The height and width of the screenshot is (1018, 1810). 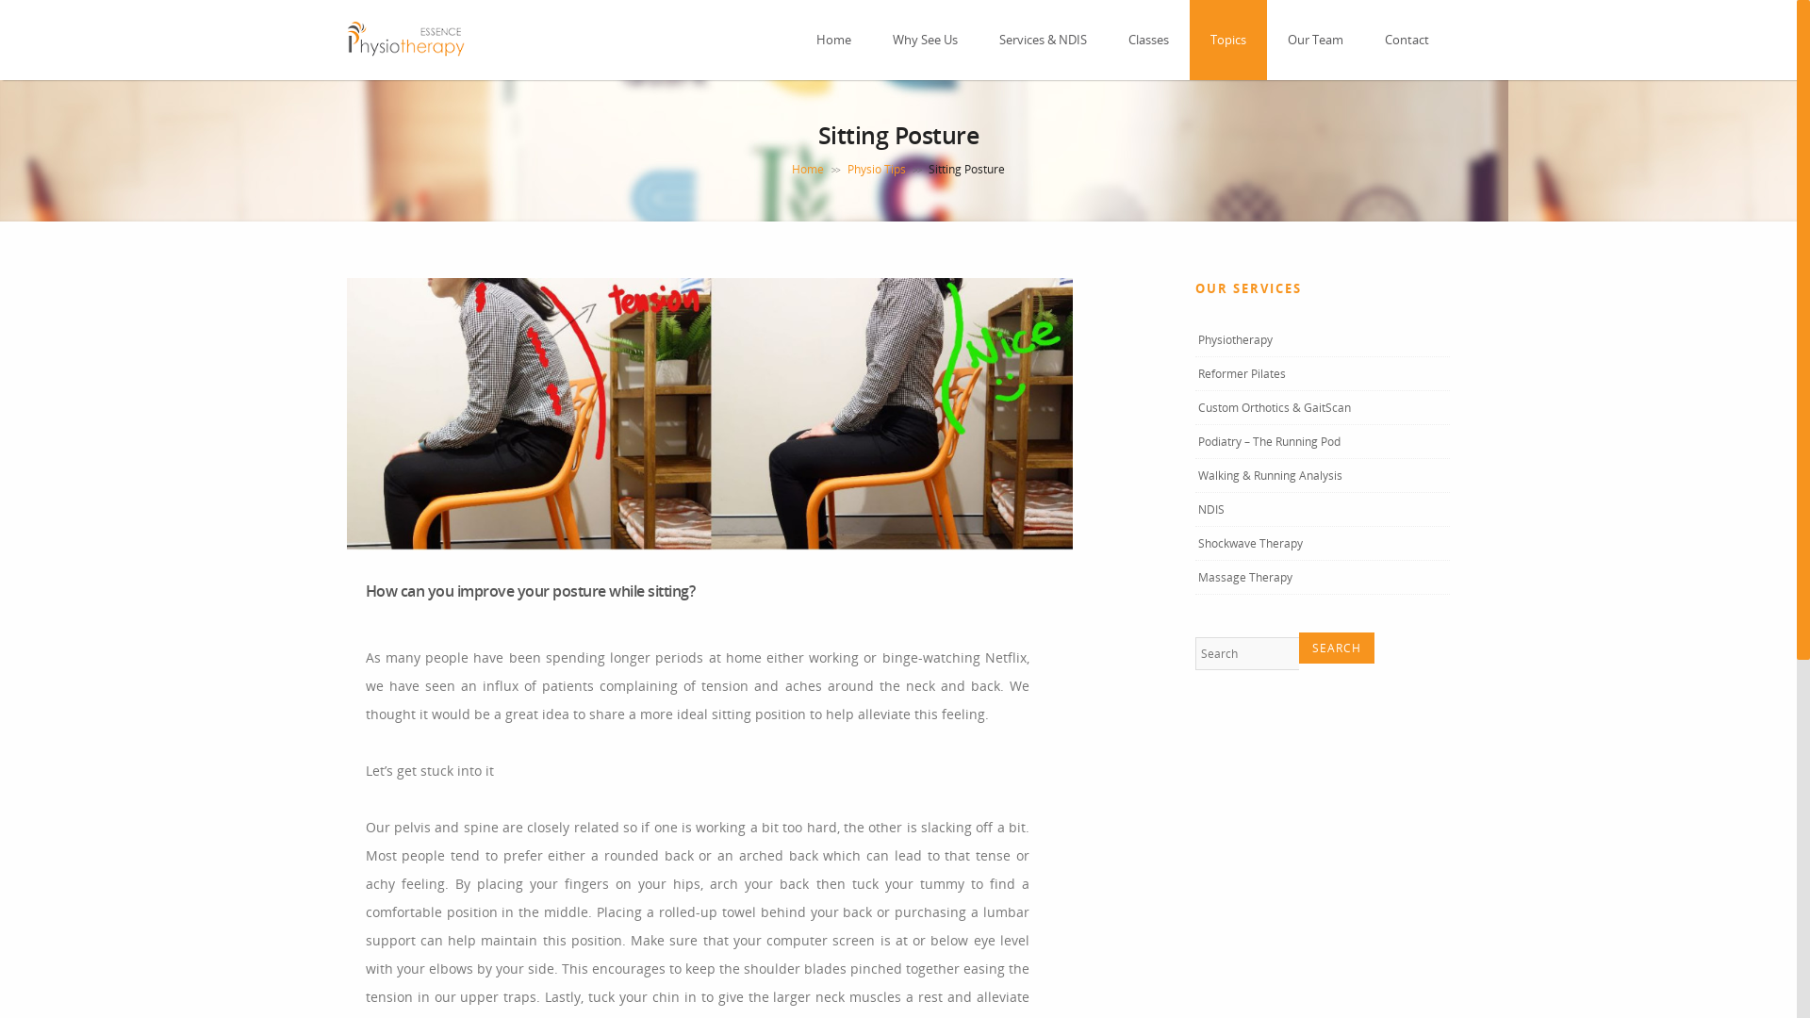 I want to click on Shockwave Therapy, so click(x=1250, y=543).